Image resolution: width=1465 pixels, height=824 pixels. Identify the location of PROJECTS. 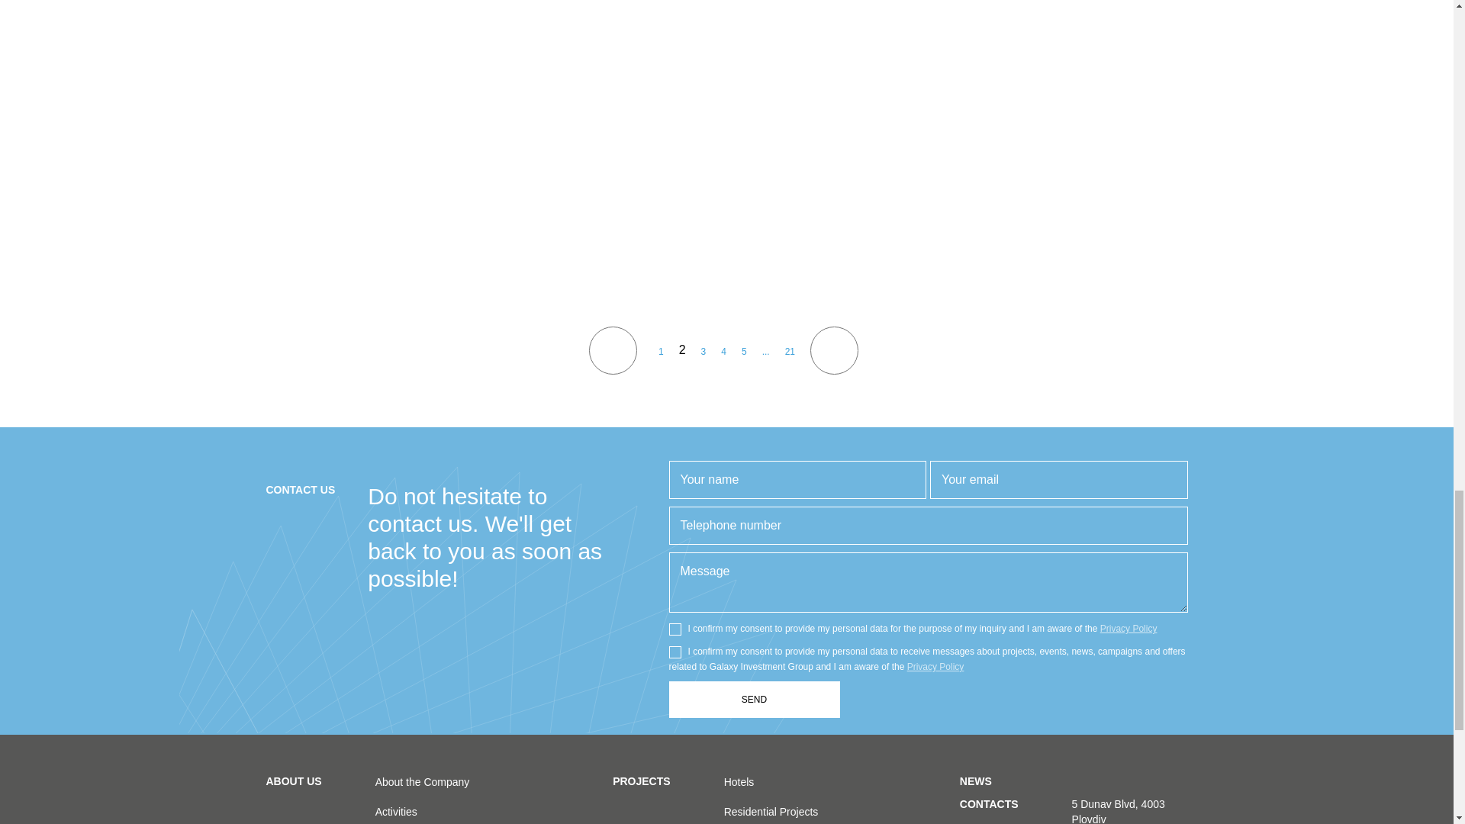
(641, 800).